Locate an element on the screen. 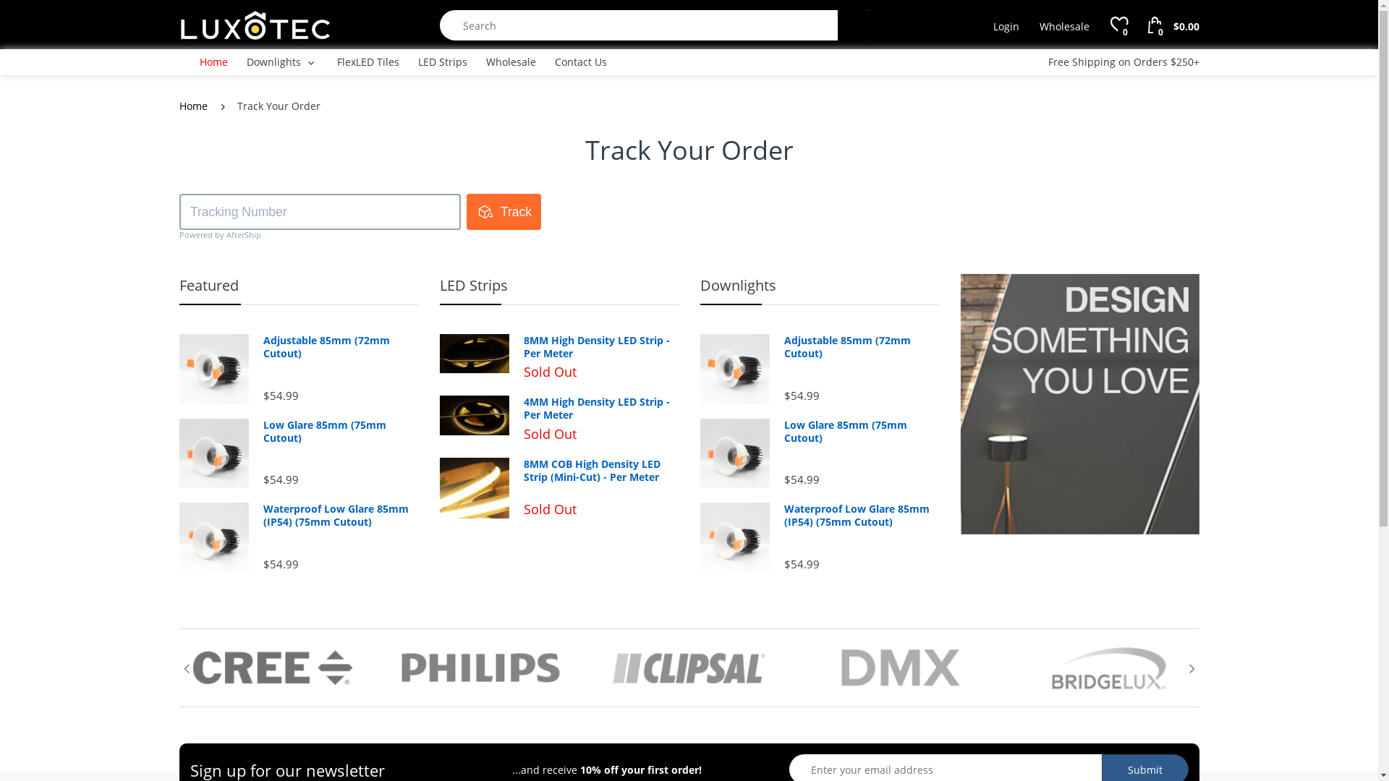 This screenshot has width=1389, height=781. Adjustable 85mm (72mm Cutout) is located at coordinates (340, 347).